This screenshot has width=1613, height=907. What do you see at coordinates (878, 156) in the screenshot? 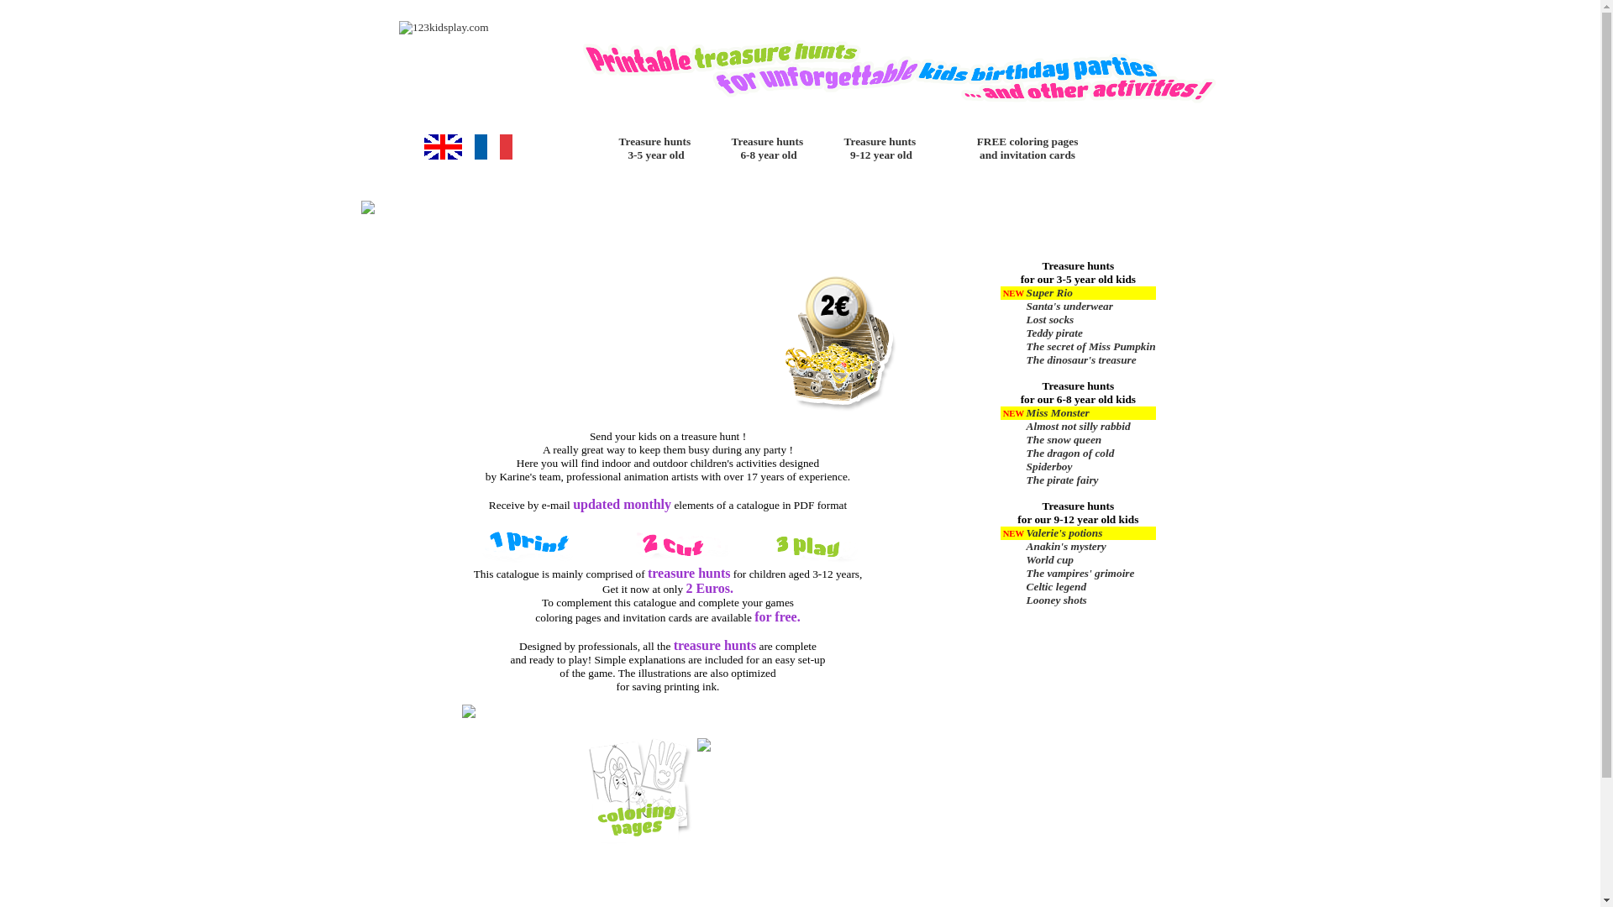
I see `Treasure hunts 
9-12 year old` at bounding box center [878, 156].